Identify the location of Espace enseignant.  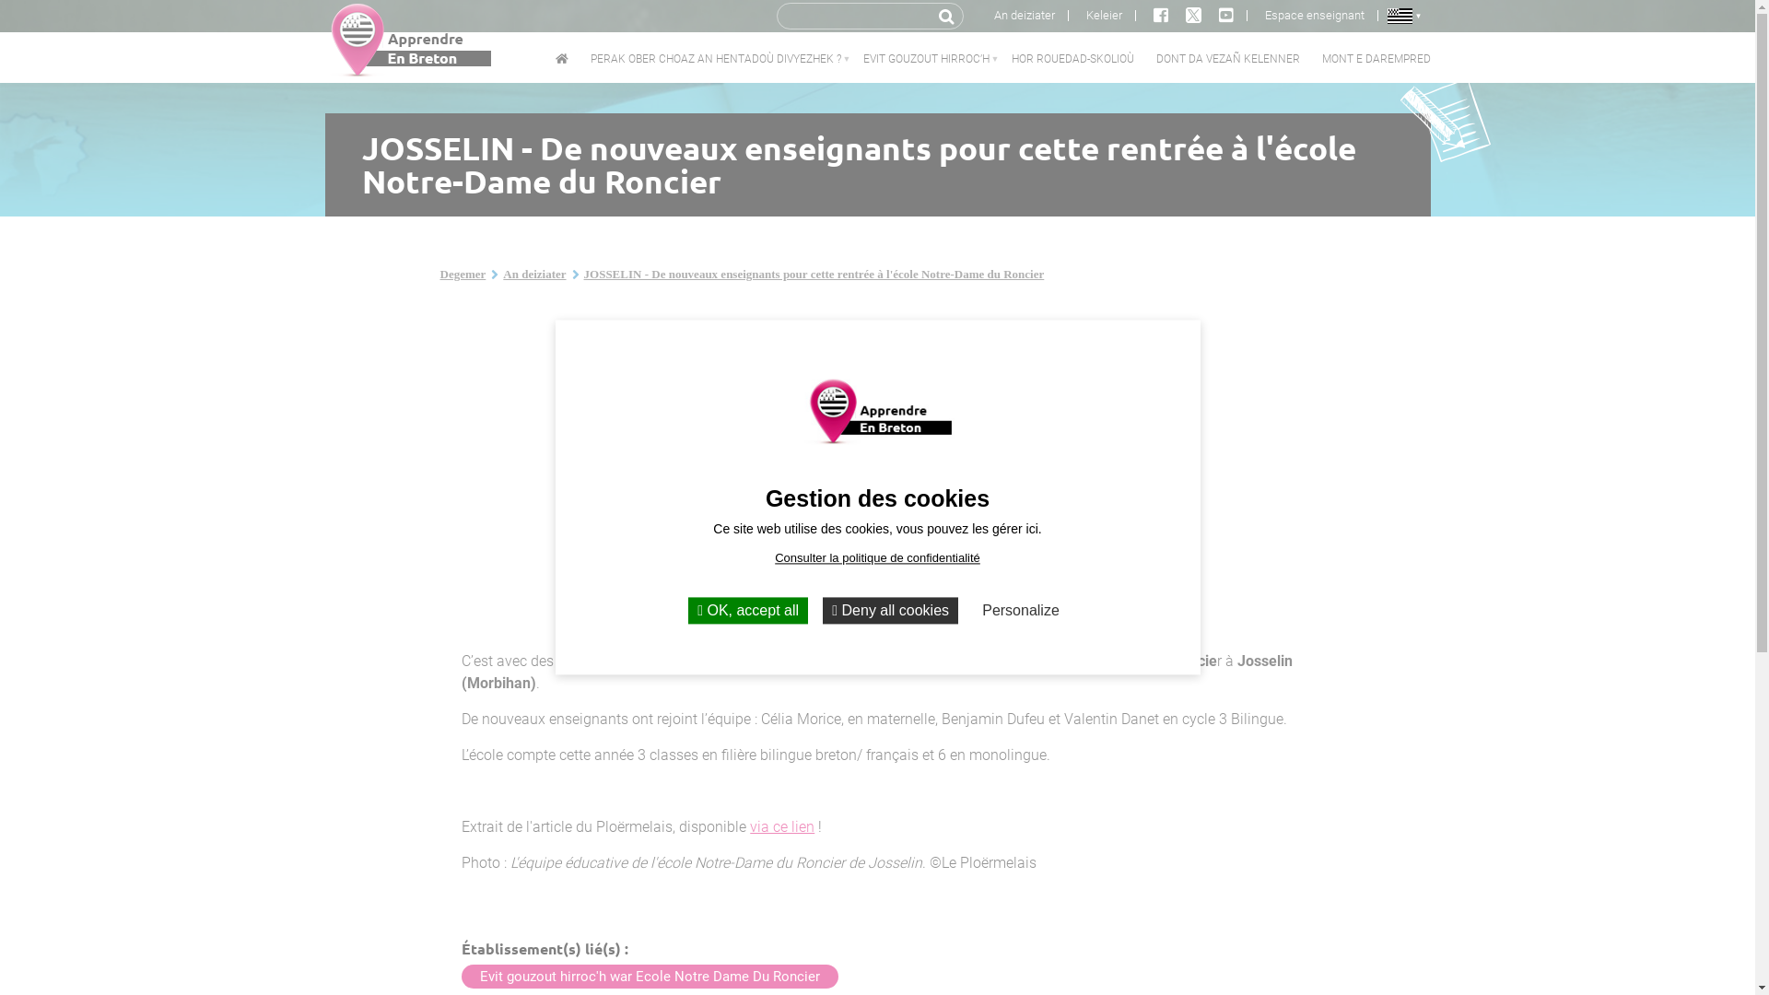
(1315, 16).